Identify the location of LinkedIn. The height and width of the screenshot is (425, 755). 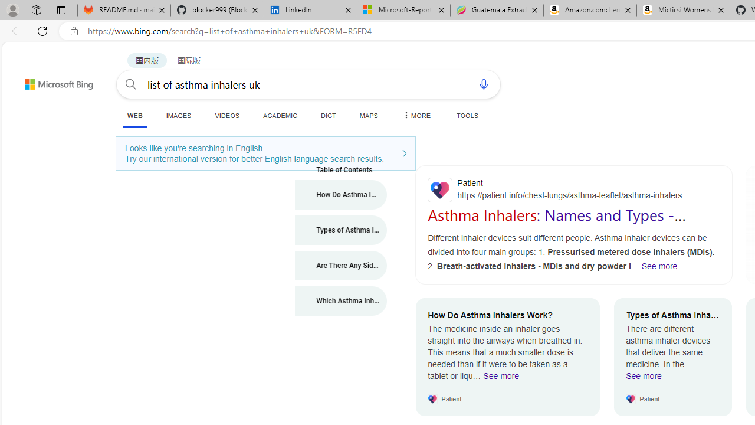
(310, 11).